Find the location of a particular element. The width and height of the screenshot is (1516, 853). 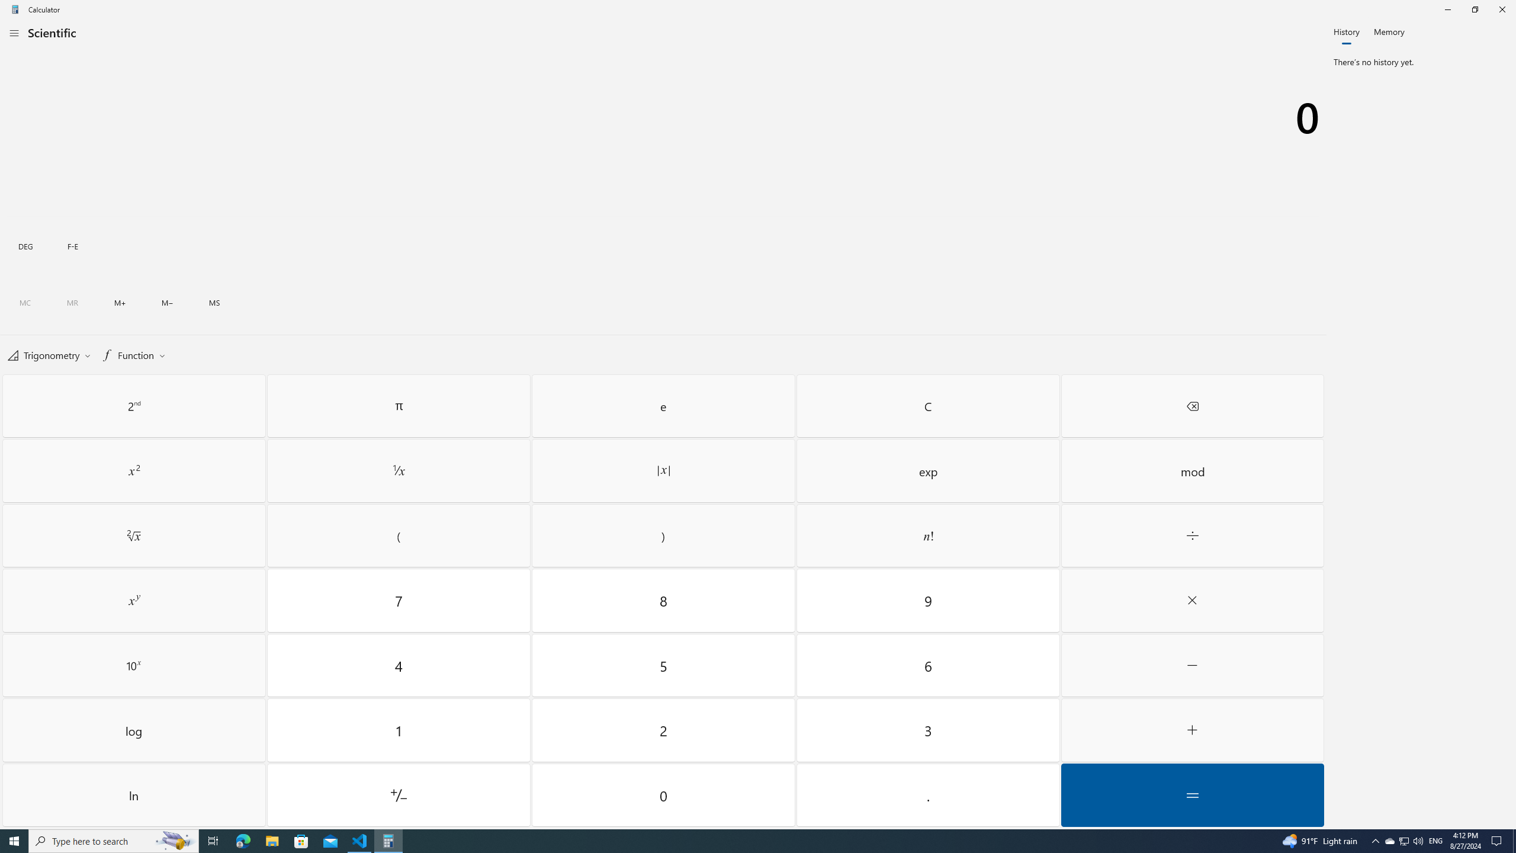

Ten to the exponent is located at coordinates (134, 665).